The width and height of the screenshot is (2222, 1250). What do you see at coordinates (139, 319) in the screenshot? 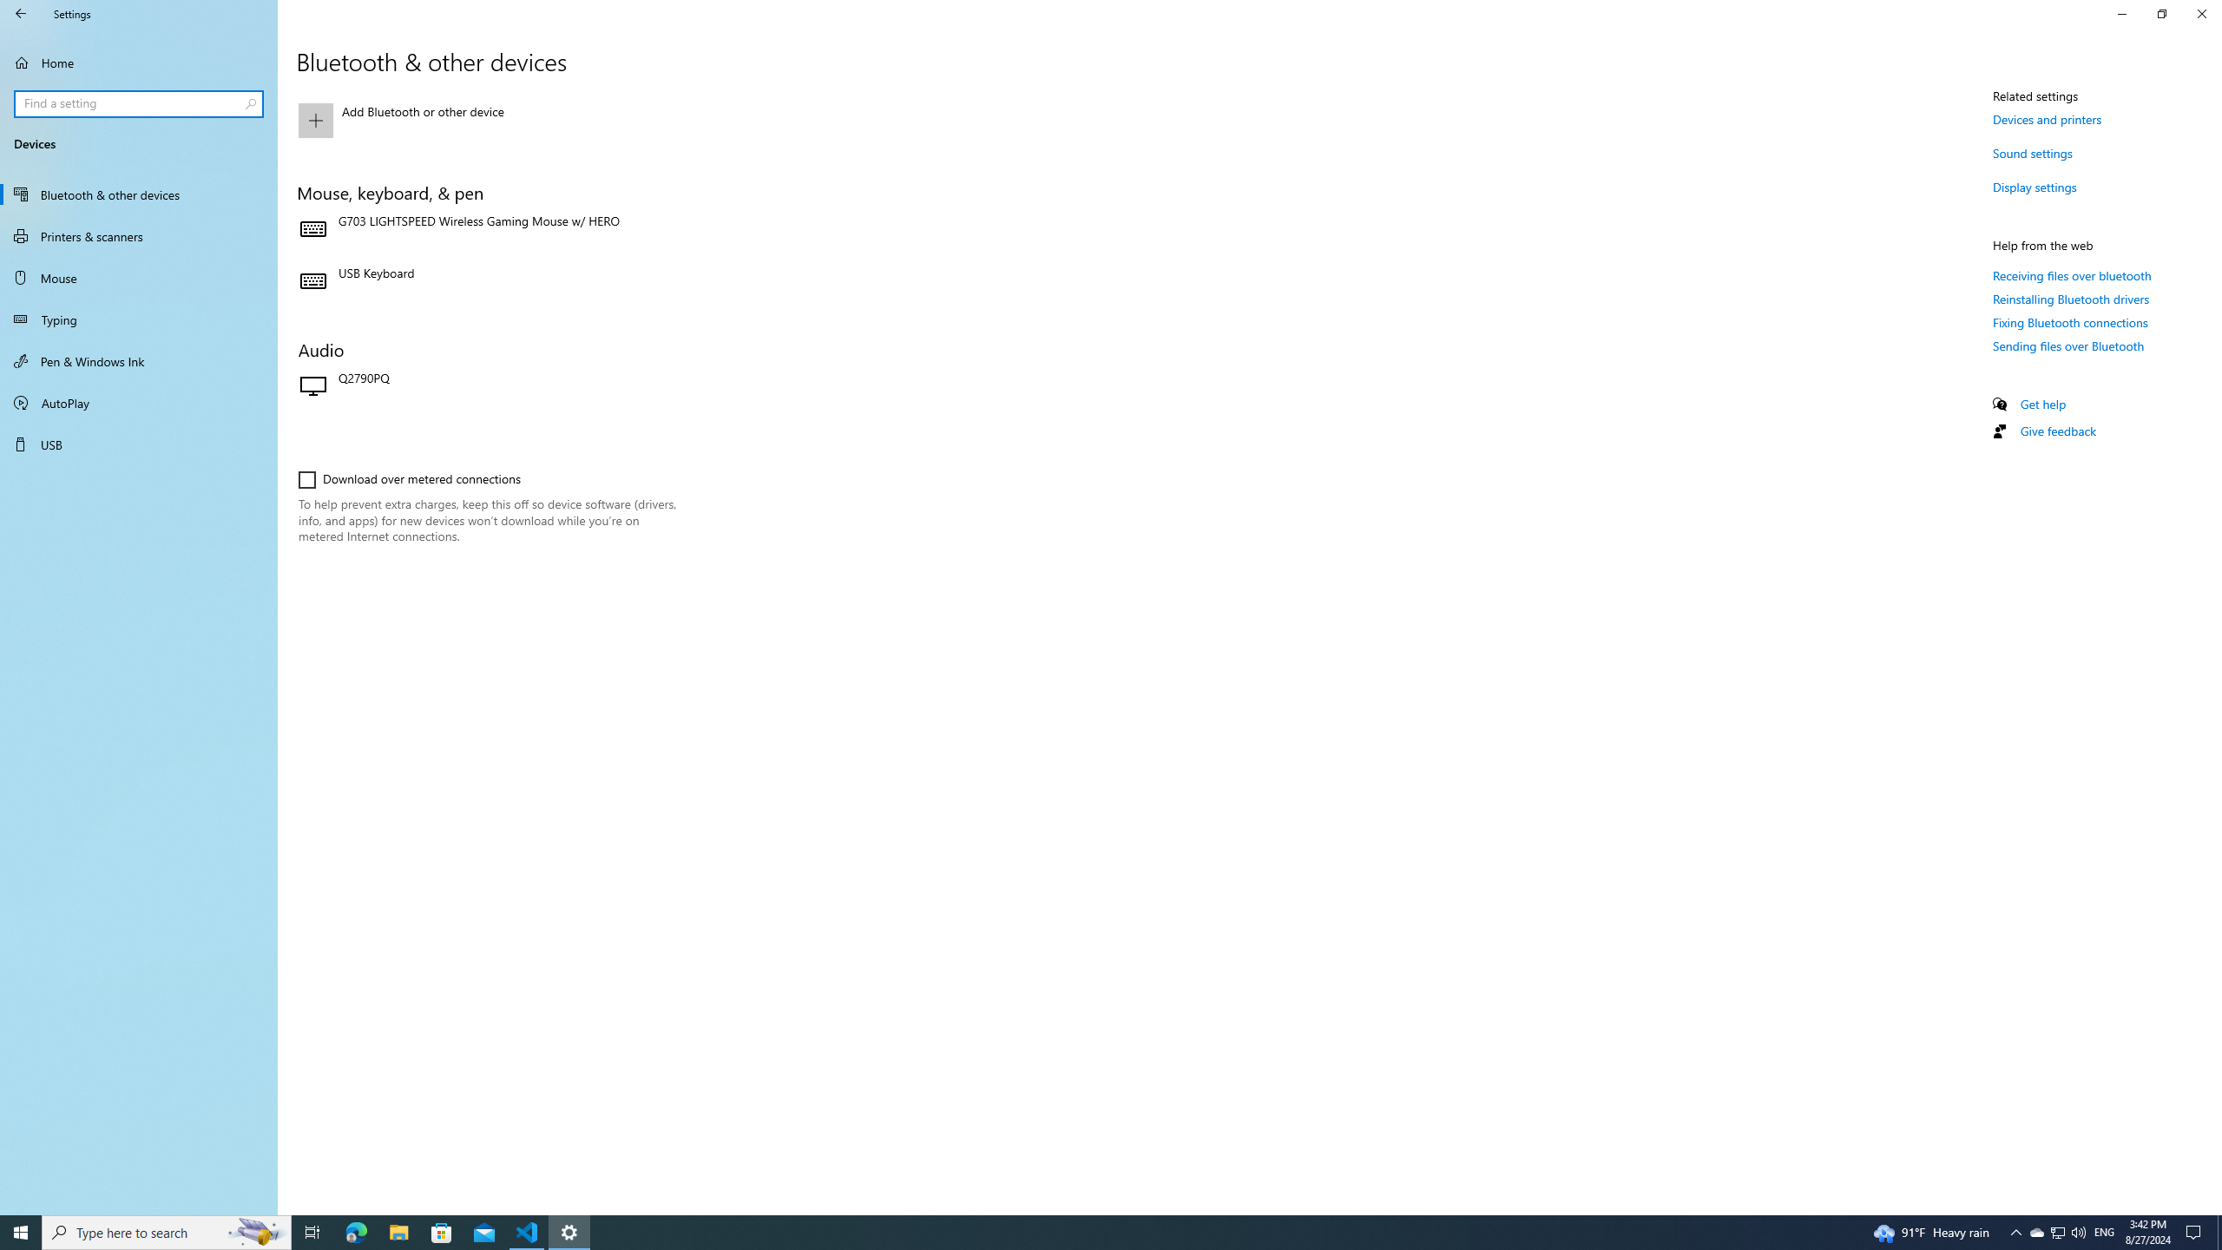
I see `Typing` at bounding box center [139, 319].